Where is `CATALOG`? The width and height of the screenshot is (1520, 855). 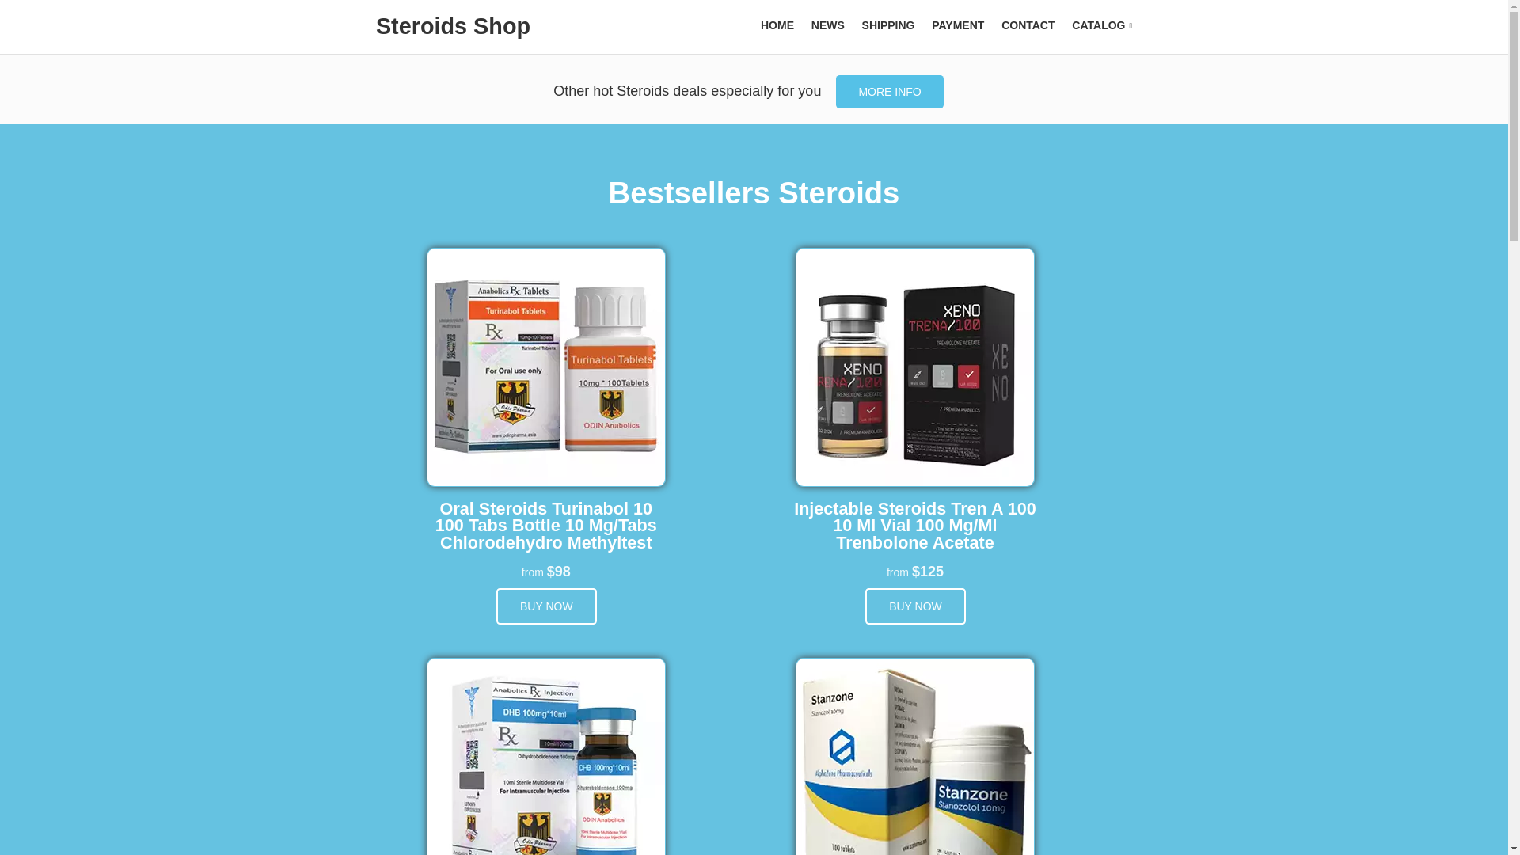
CATALOG is located at coordinates (1102, 25).